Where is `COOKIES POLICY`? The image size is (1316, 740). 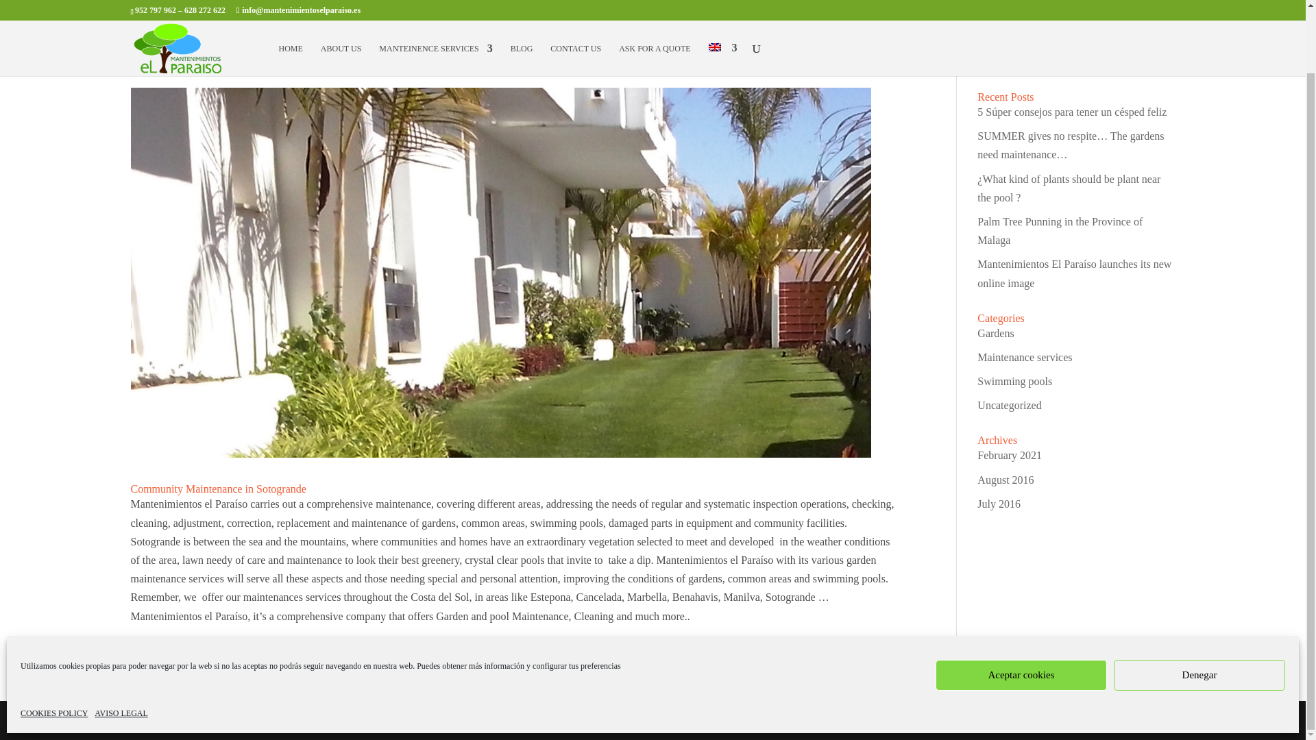
COOKIES POLICY is located at coordinates (54, 643).